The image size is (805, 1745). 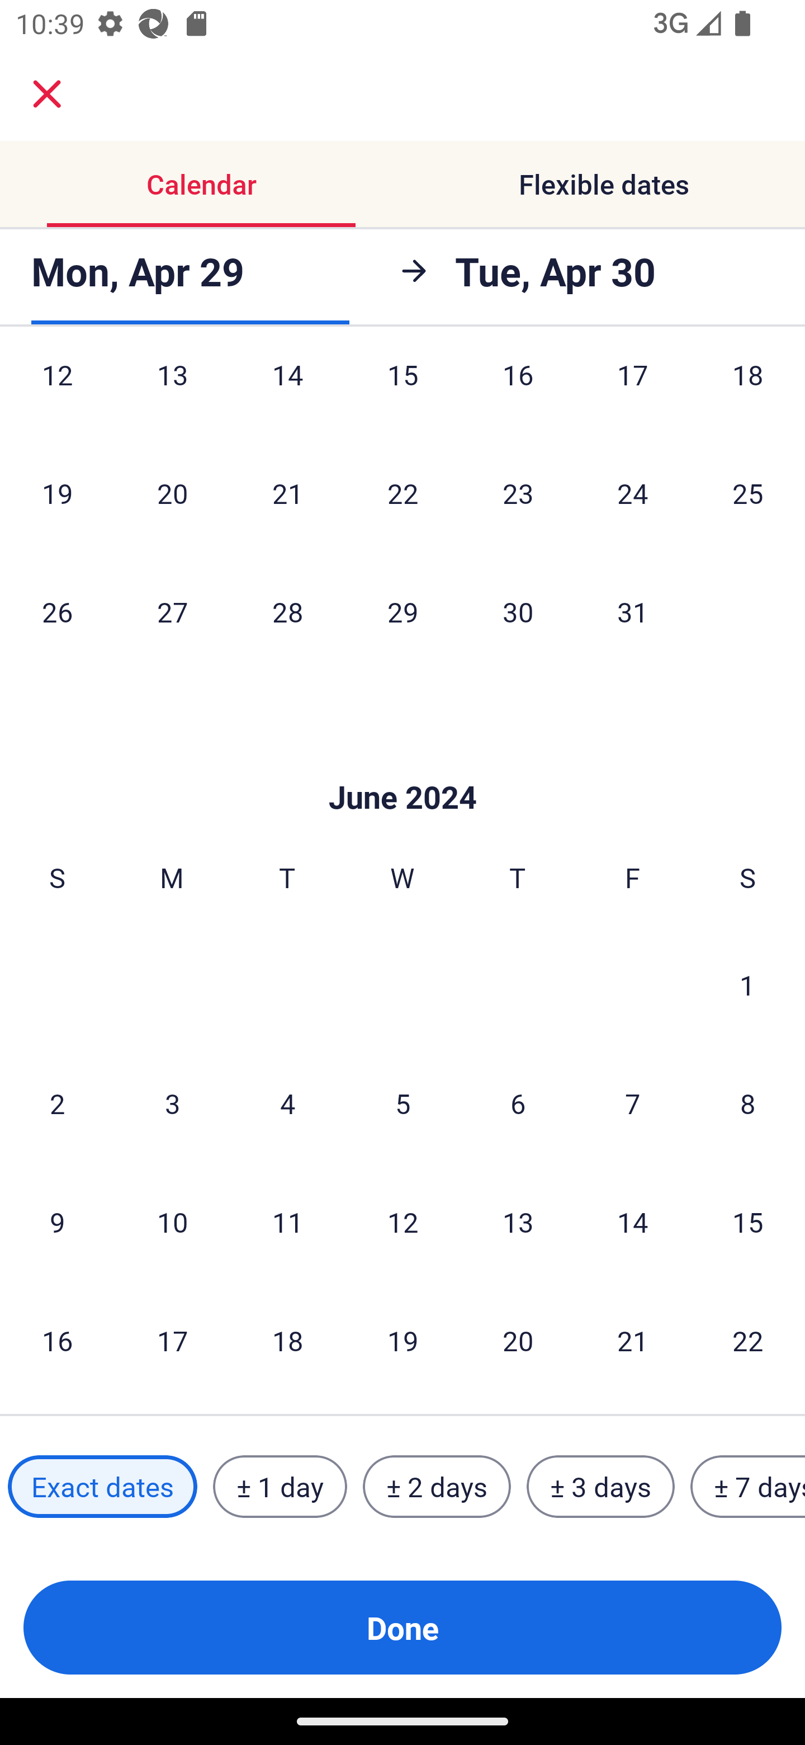 What do you see at coordinates (518, 611) in the screenshot?
I see `30 Thursday, May 30, 2024` at bounding box center [518, 611].